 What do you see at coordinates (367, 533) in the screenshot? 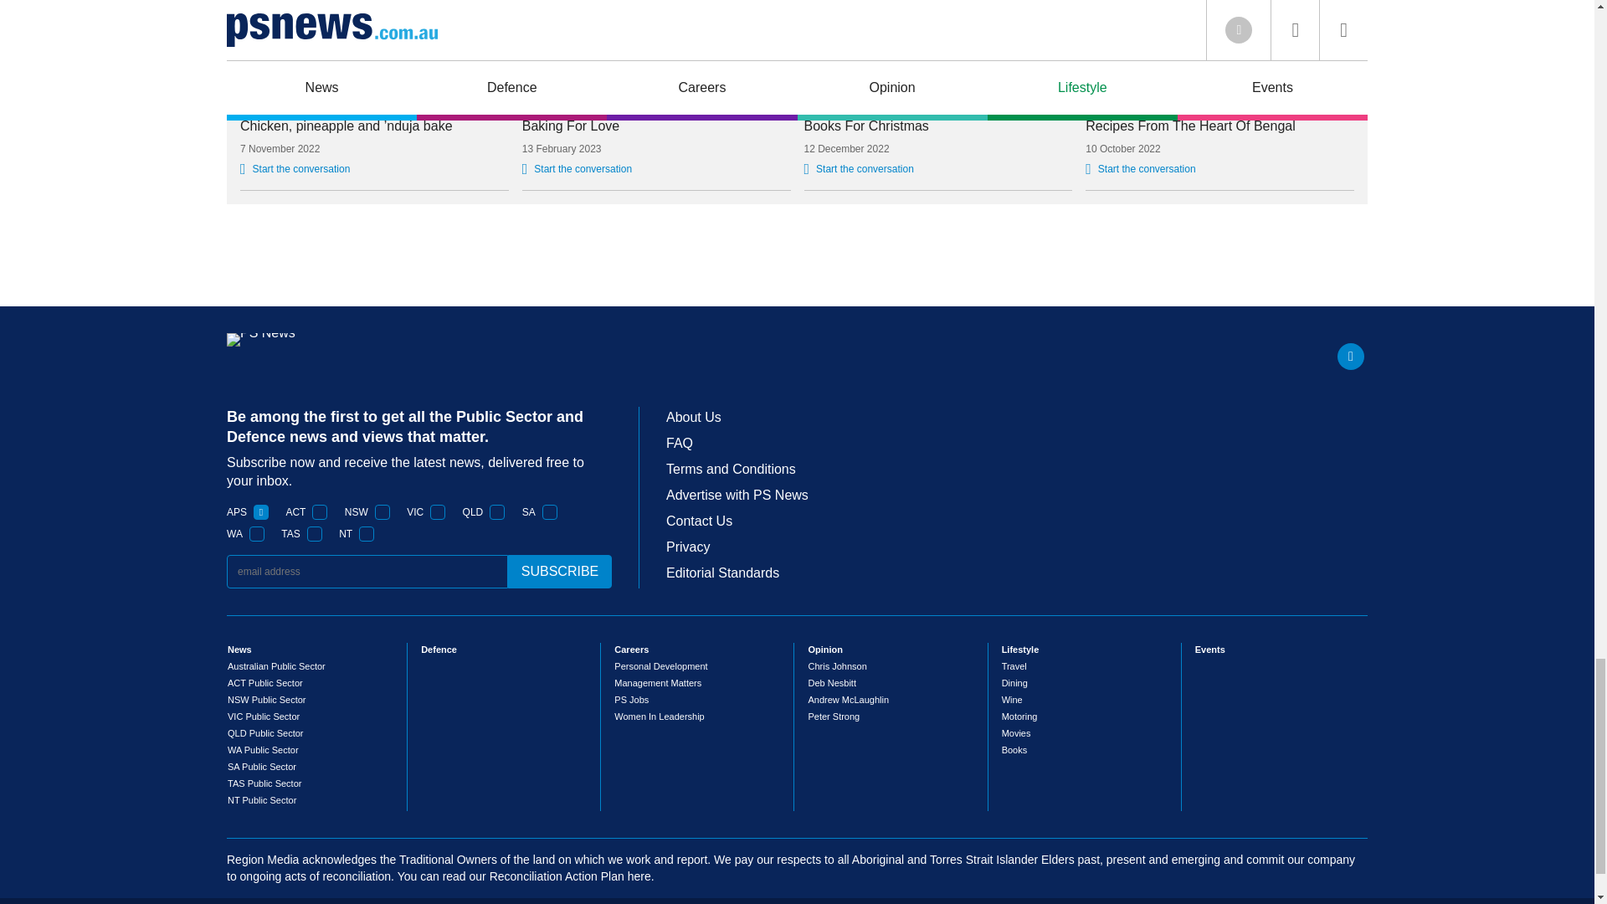
I see `1` at bounding box center [367, 533].